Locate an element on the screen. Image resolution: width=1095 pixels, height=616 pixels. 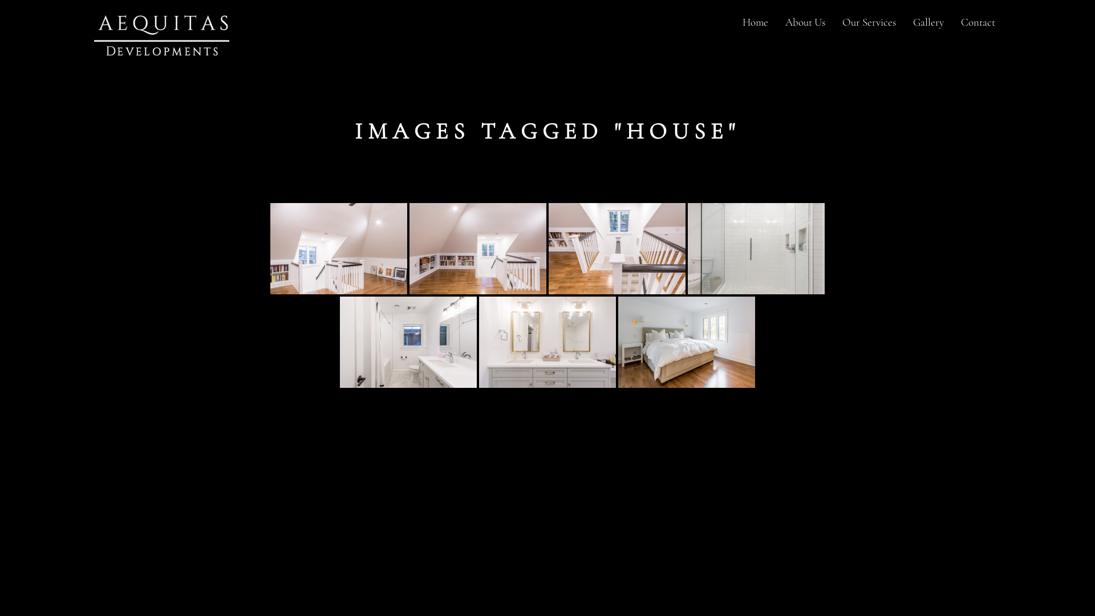
About Us is located at coordinates (805, 23).